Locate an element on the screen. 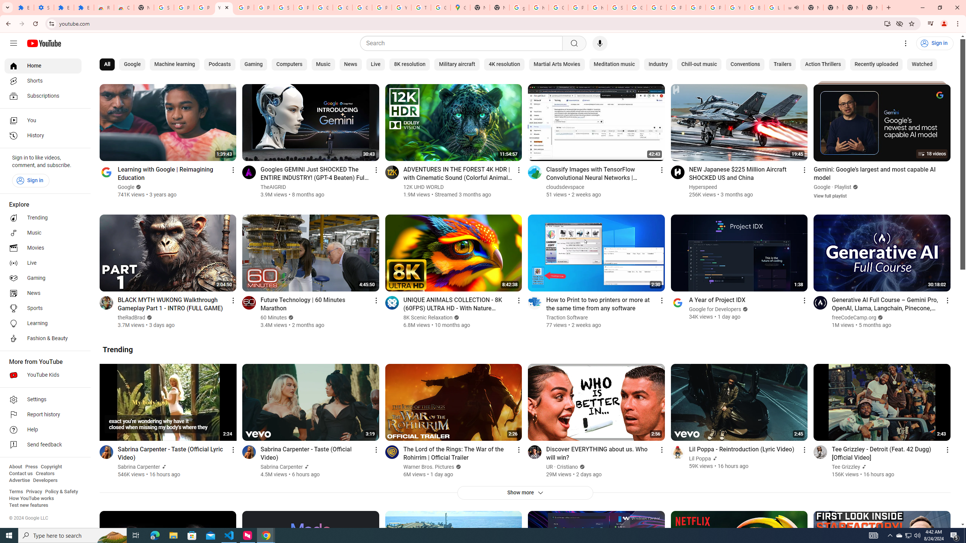 Image resolution: width=966 pixels, height=543 pixels. 8K Scenic Relaxation is located at coordinates (428, 318).